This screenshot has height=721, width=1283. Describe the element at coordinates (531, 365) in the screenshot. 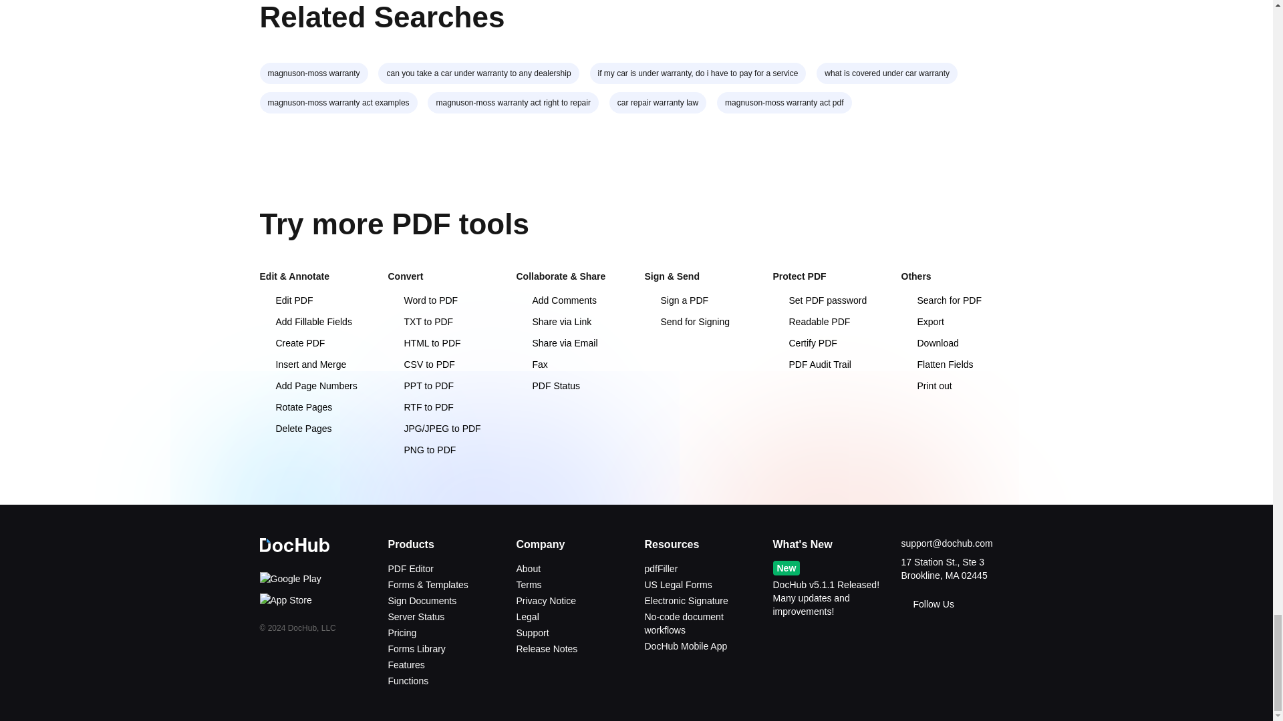

I see `Fax` at that location.